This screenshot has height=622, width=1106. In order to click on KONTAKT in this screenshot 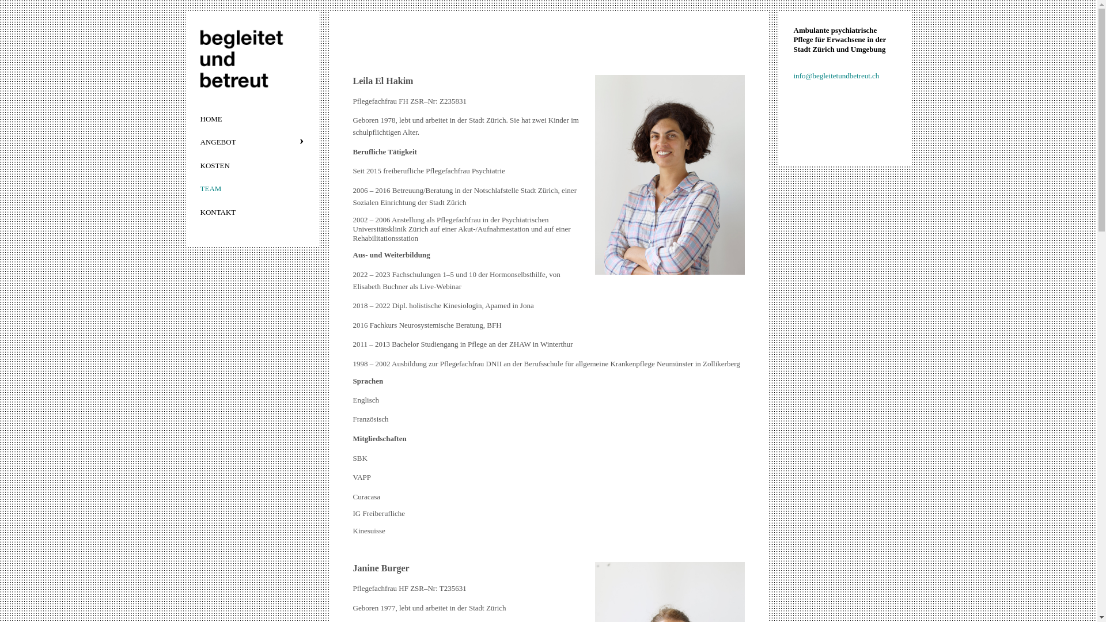, I will do `click(252, 212)`.